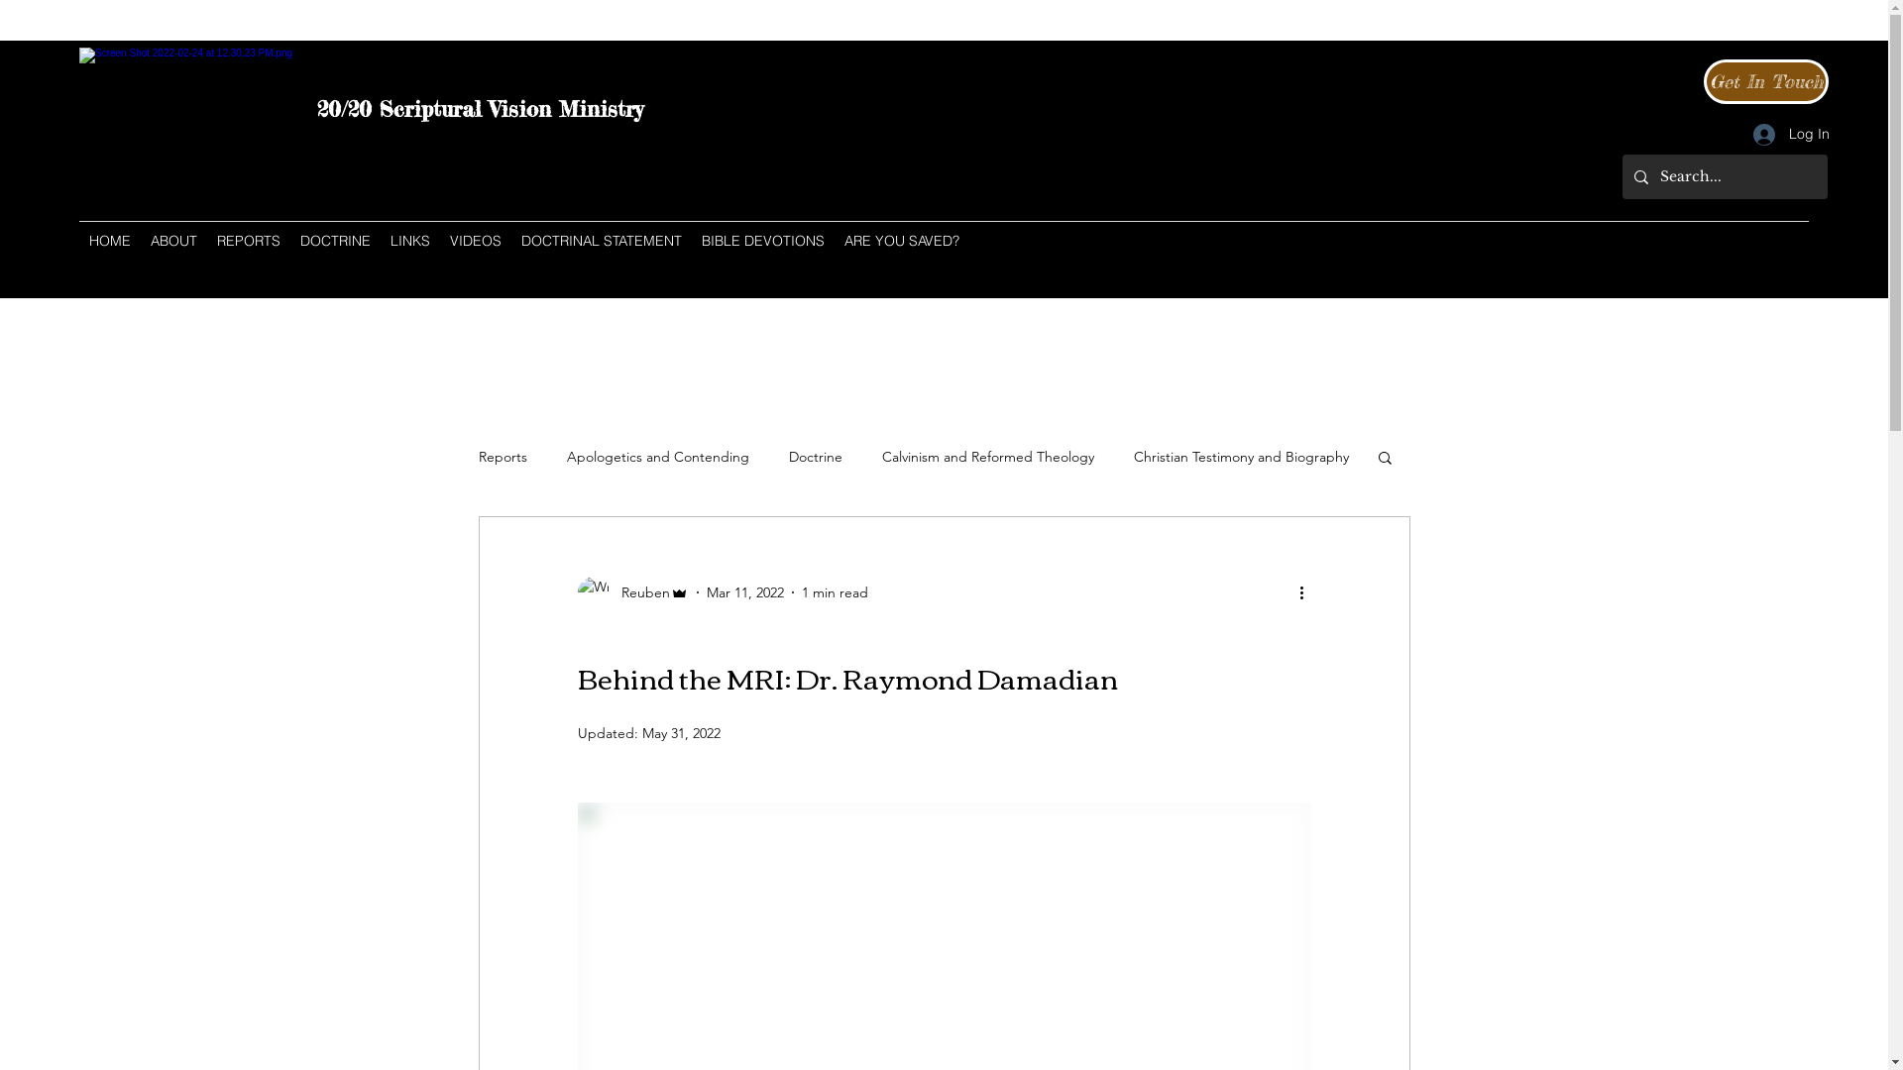 The height and width of the screenshot is (1070, 1903). I want to click on 20/20 Scriptural Vision Ministry, so click(480, 109).